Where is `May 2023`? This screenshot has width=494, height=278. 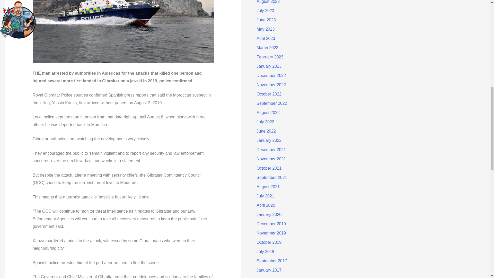
May 2023 is located at coordinates (266, 29).